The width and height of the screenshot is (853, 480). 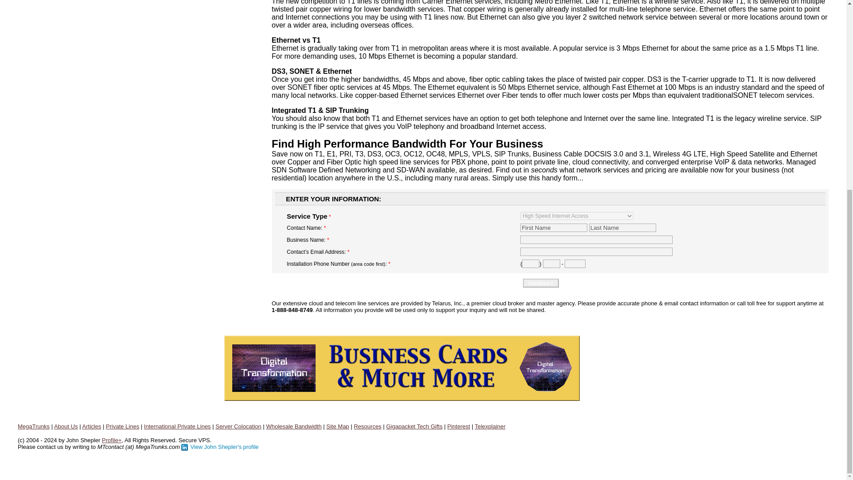 What do you see at coordinates (490, 426) in the screenshot?
I see `Telexplainer` at bounding box center [490, 426].